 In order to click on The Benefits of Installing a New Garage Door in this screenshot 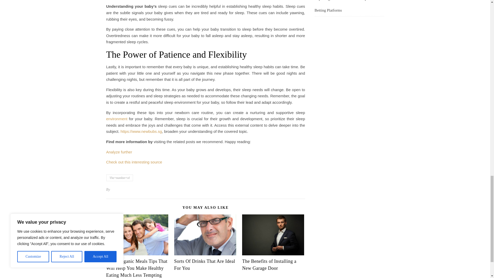, I will do `click(269, 265)`.